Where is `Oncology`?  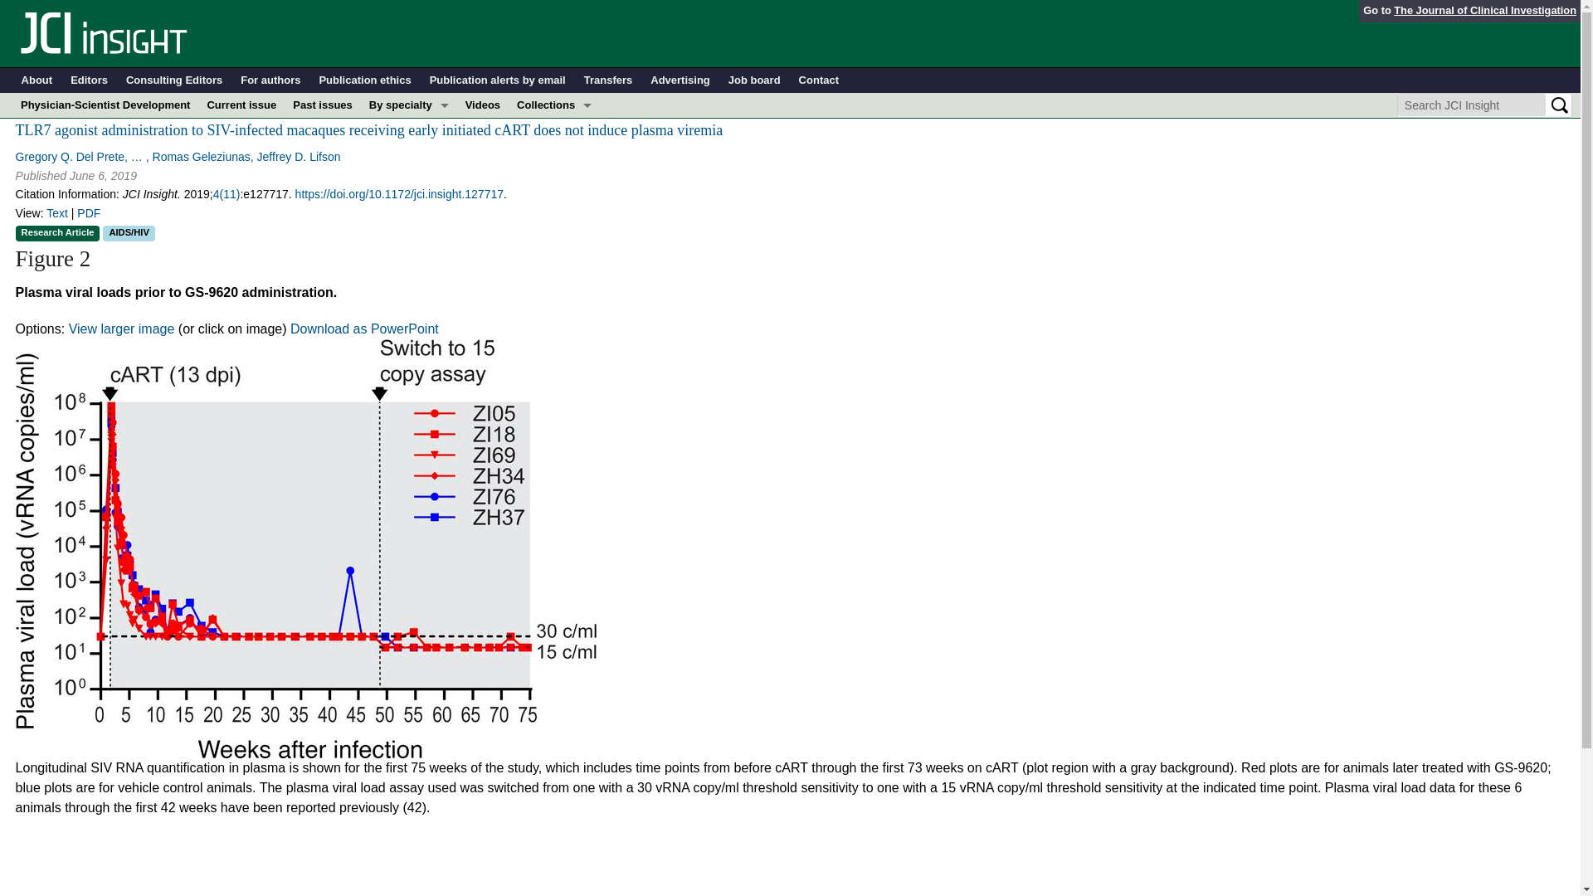
Oncology is located at coordinates (409, 254).